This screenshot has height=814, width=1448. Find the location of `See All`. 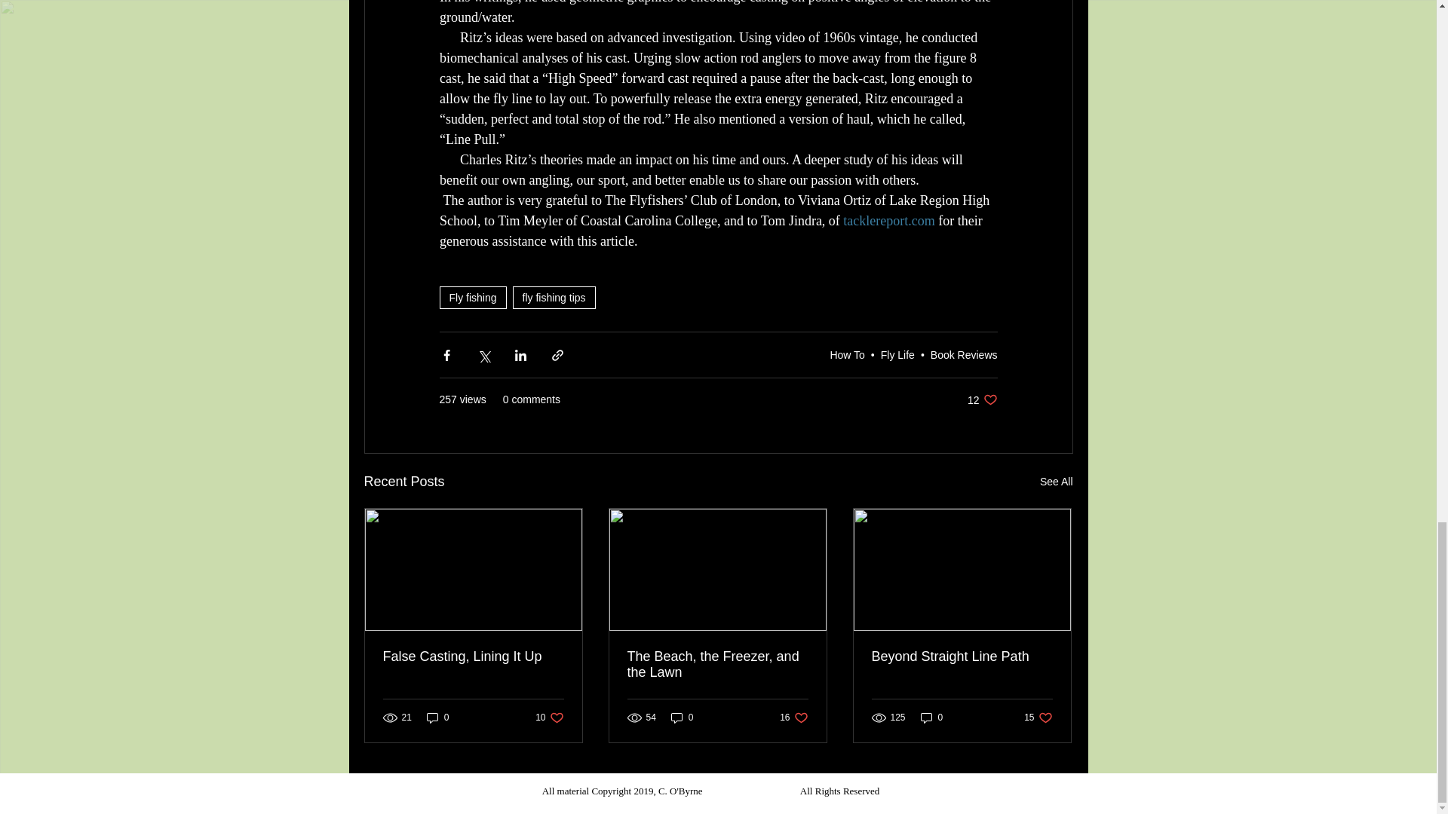

See All is located at coordinates (982, 399).